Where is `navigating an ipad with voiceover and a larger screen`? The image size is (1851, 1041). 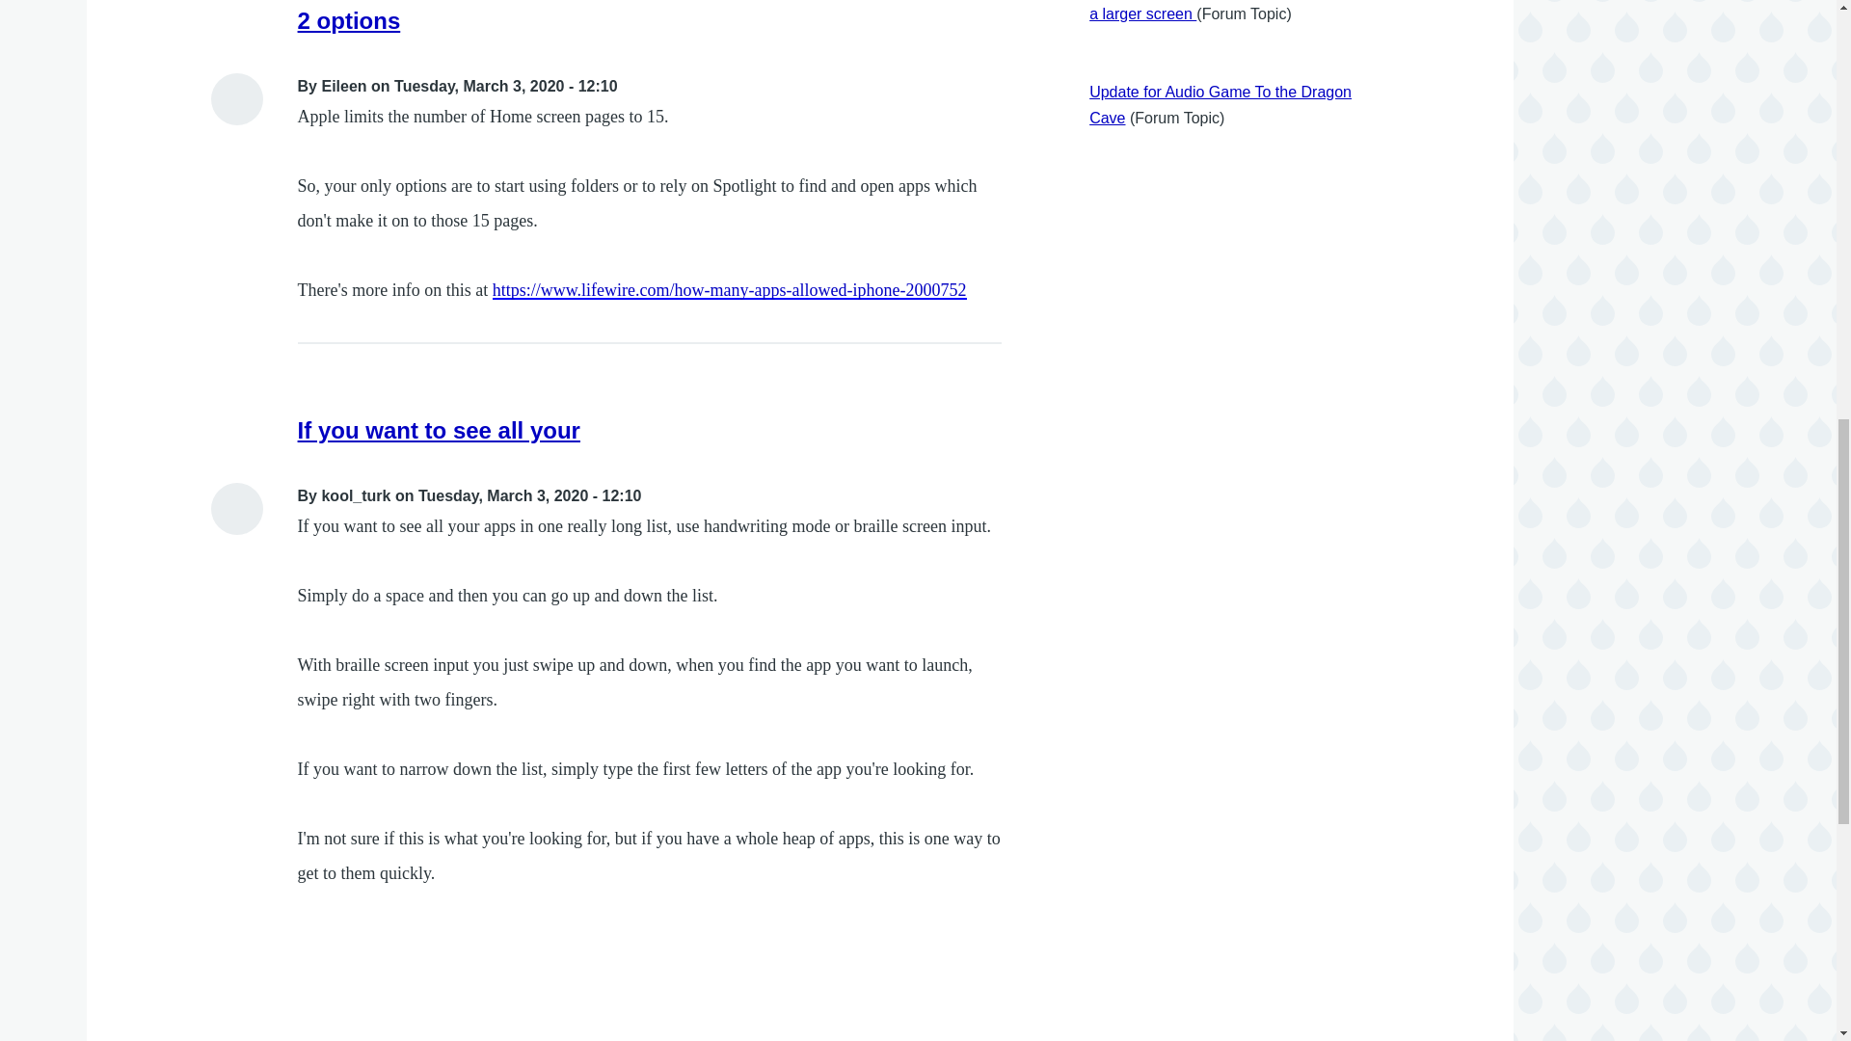
navigating an ipad with voiceover and a larger screen is located at coordinates (1219, 11).